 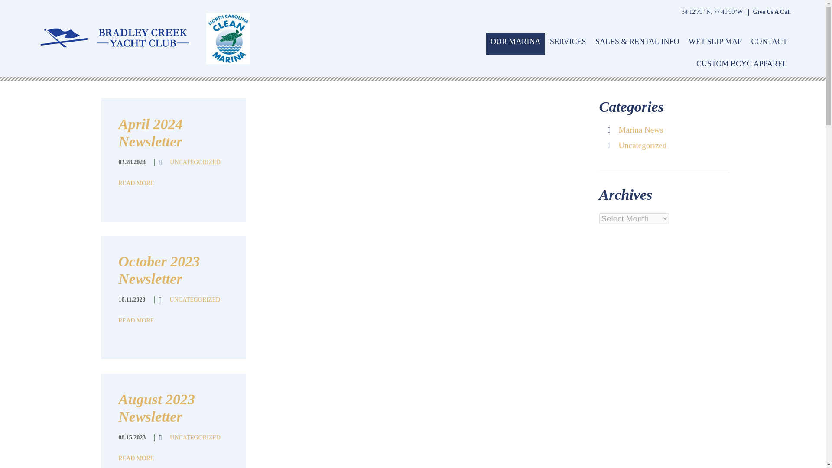 I want to click on August 2023 Newsletter, so click(x=156, y=407).